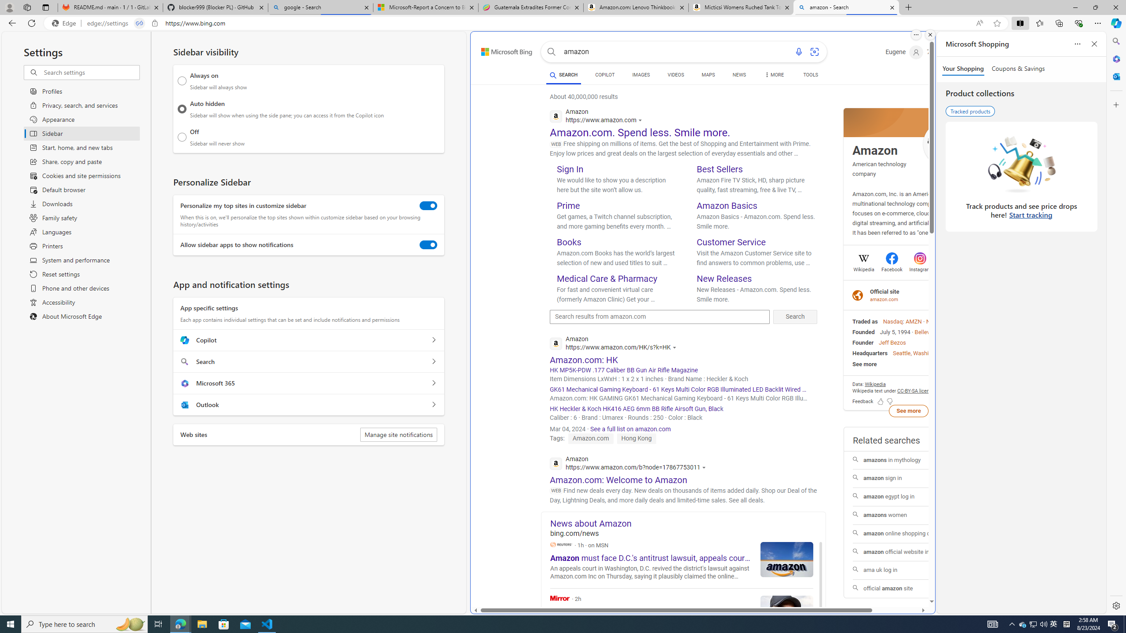 The height and width of the screenshot is (633, 1126). What do you see at coordinates (321, 7) in the screenshot?
I see `google - Search` at bounding box center [321, 7].